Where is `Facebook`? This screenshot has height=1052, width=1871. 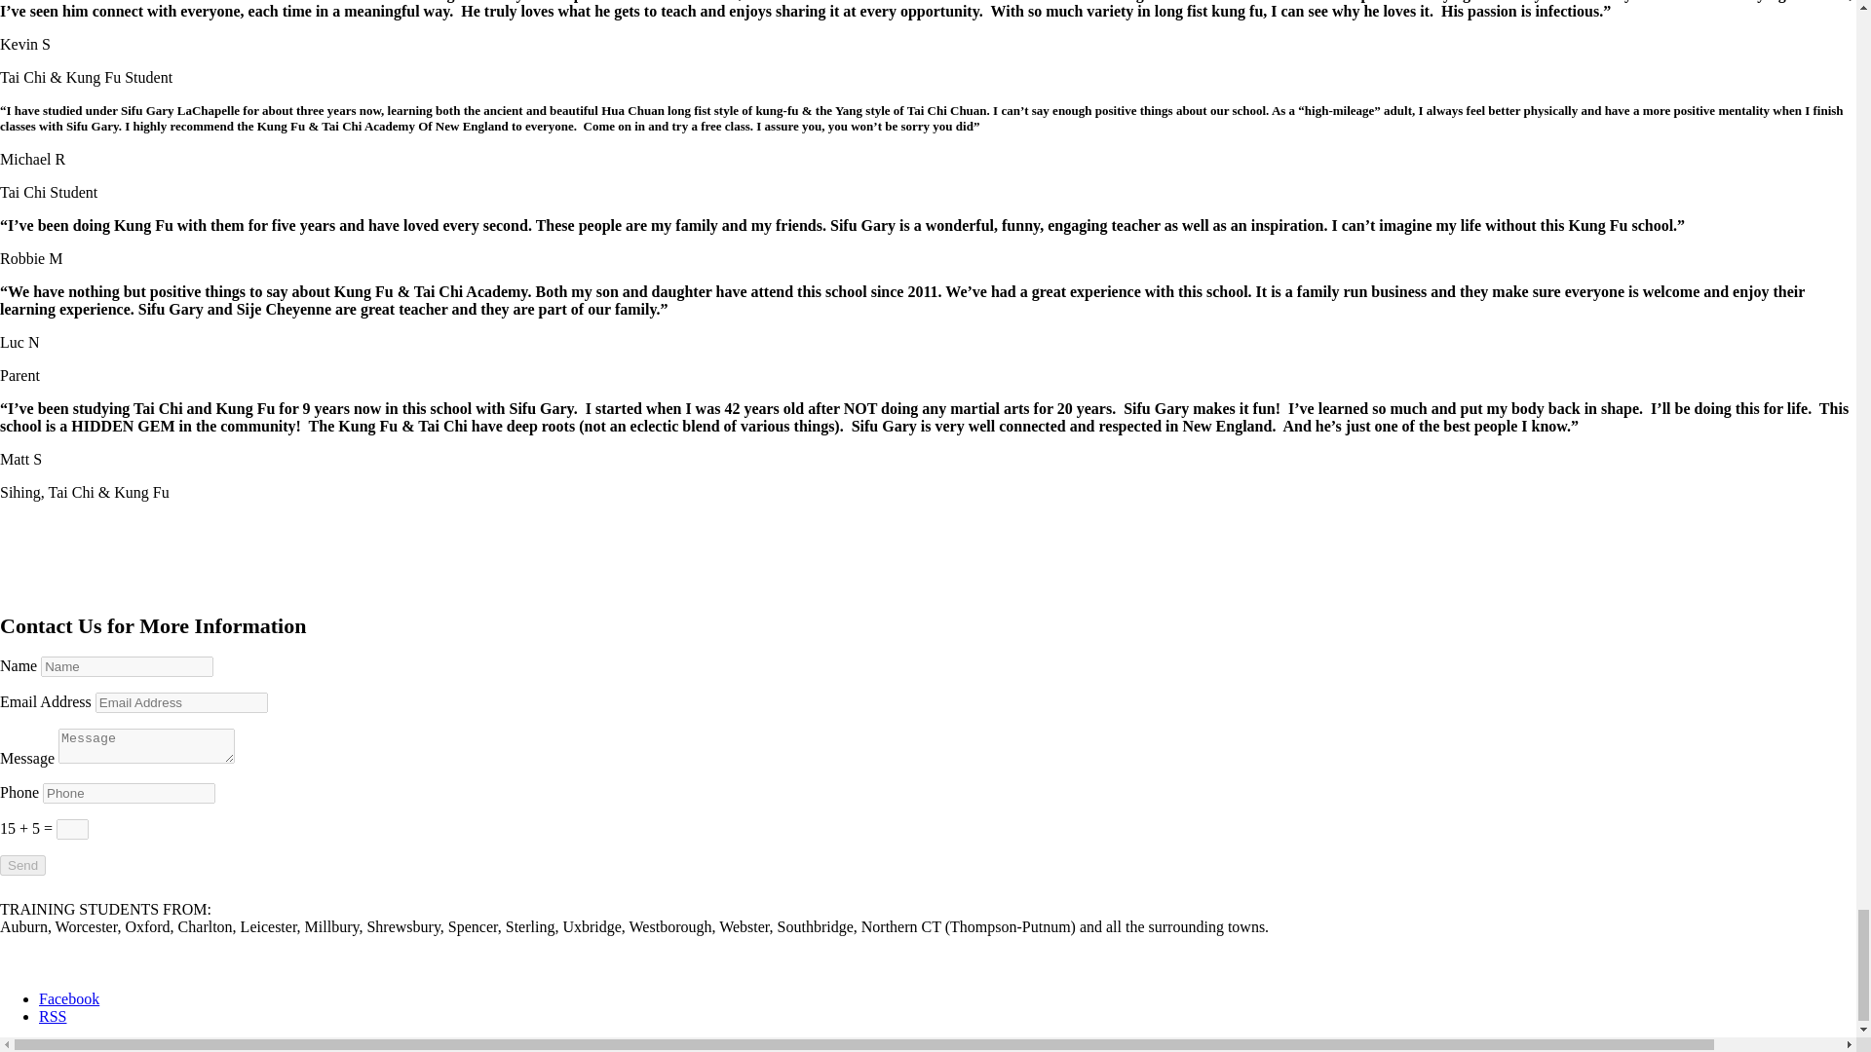
Facebook is located at coordinates (68, 998).